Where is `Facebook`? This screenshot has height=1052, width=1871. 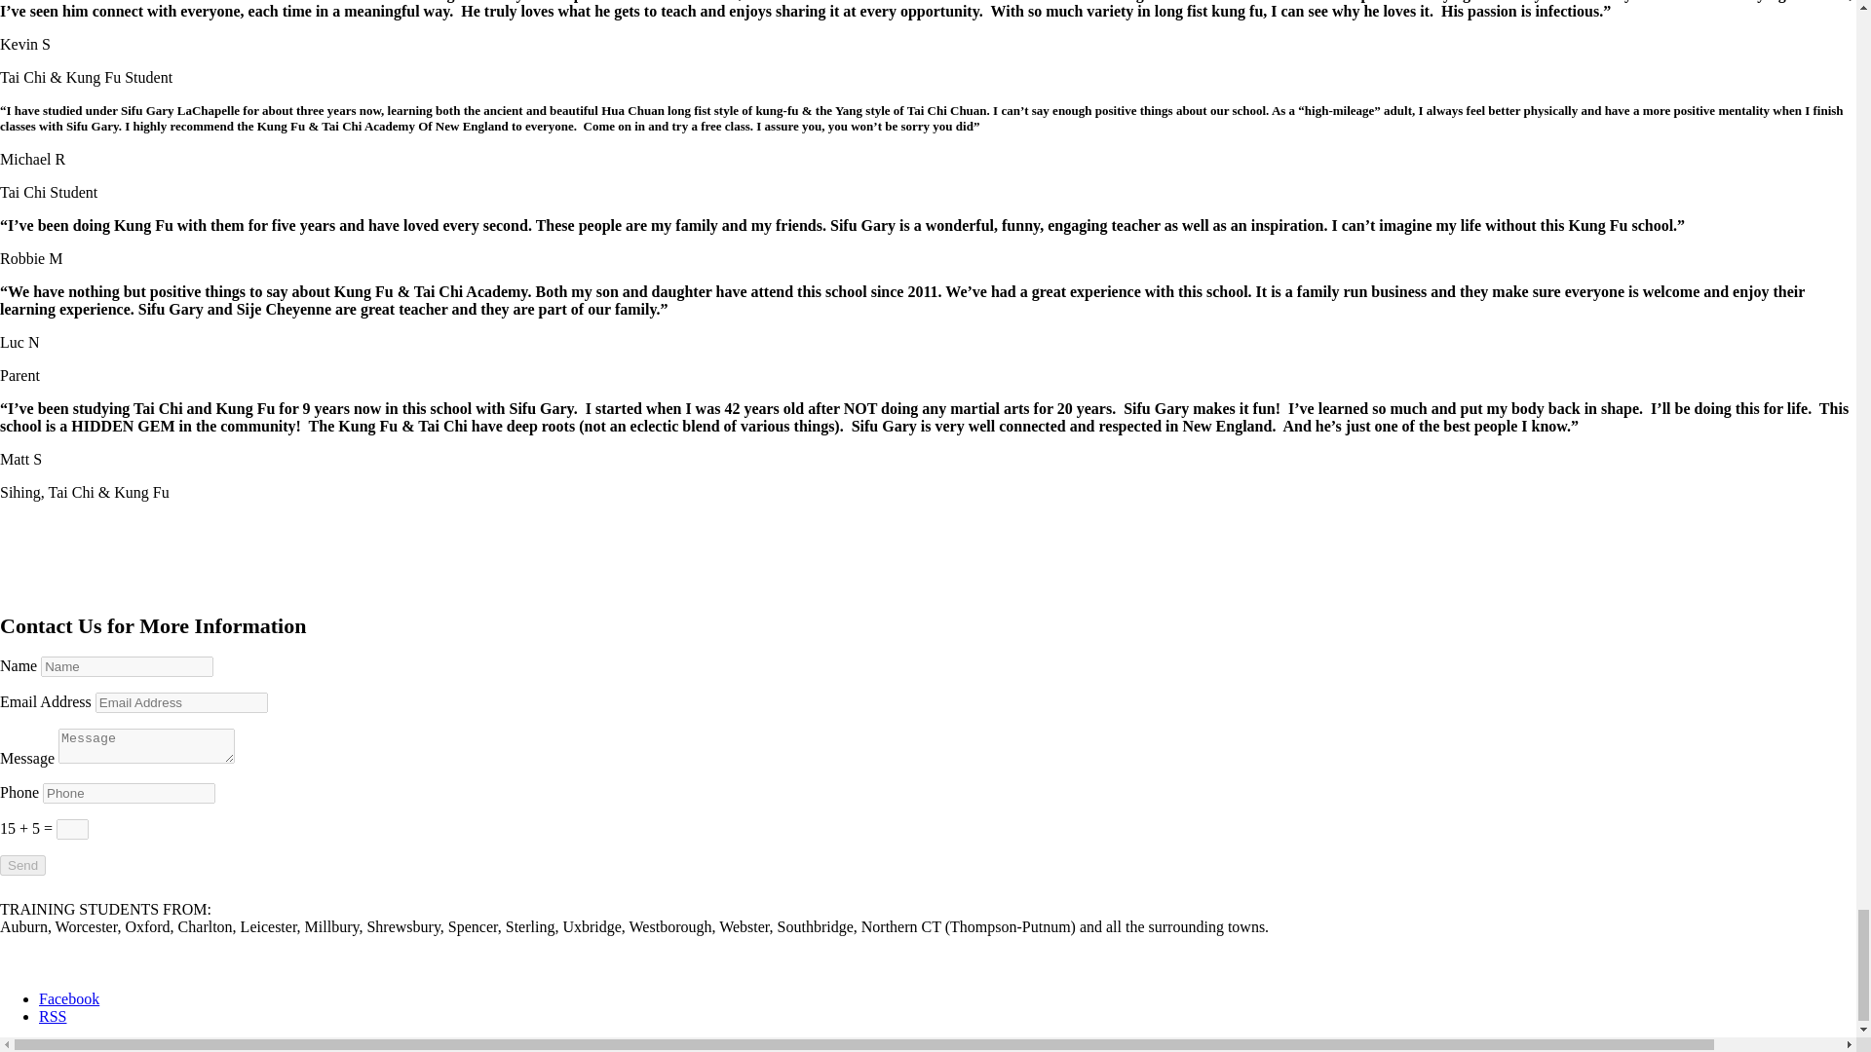
Facebook is located at coordinates (68, 998).